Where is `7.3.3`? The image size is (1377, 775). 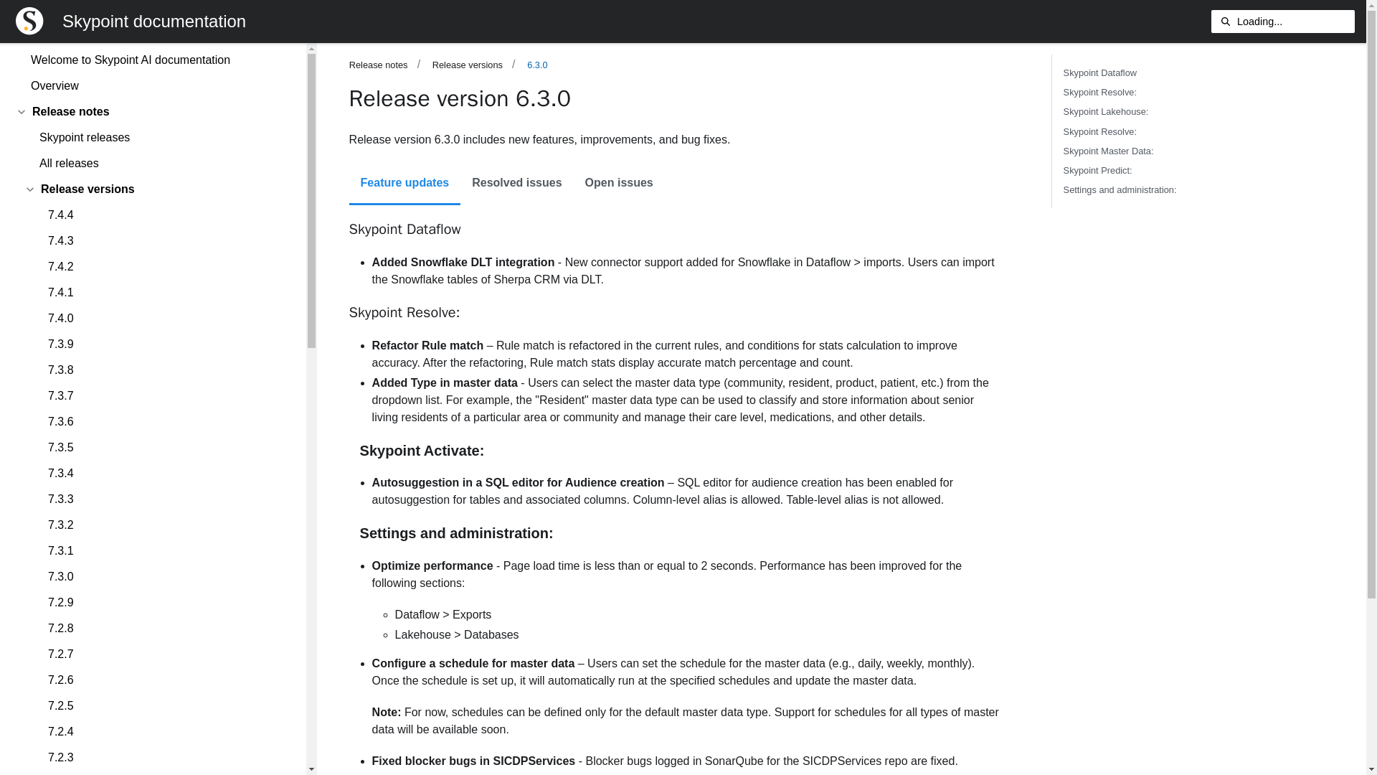 7.3.3 is located at coordinates (164, 499).